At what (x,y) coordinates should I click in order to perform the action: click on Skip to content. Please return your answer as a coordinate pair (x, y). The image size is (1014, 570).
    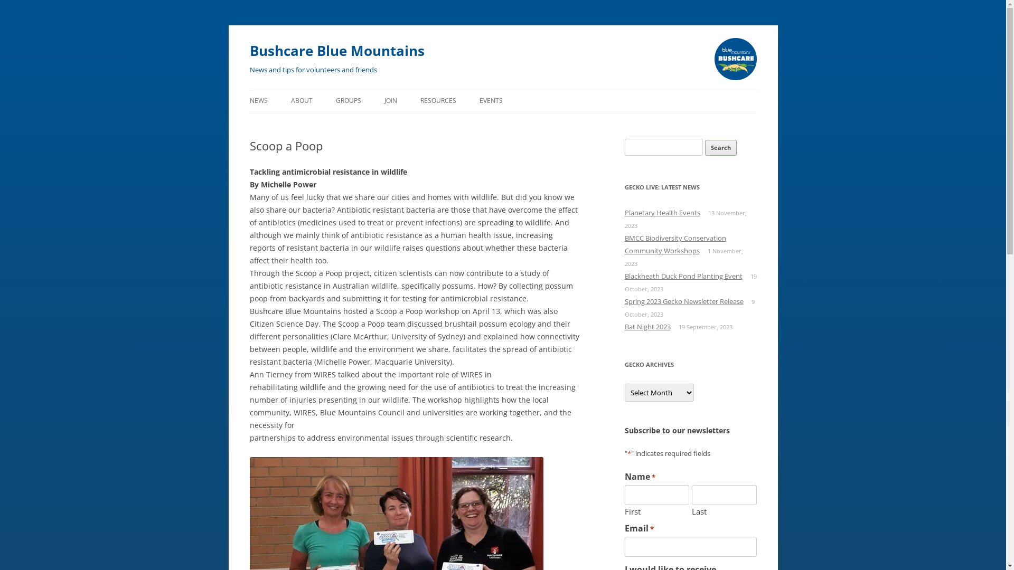
    Looking at the image, I should click on (249, 101).